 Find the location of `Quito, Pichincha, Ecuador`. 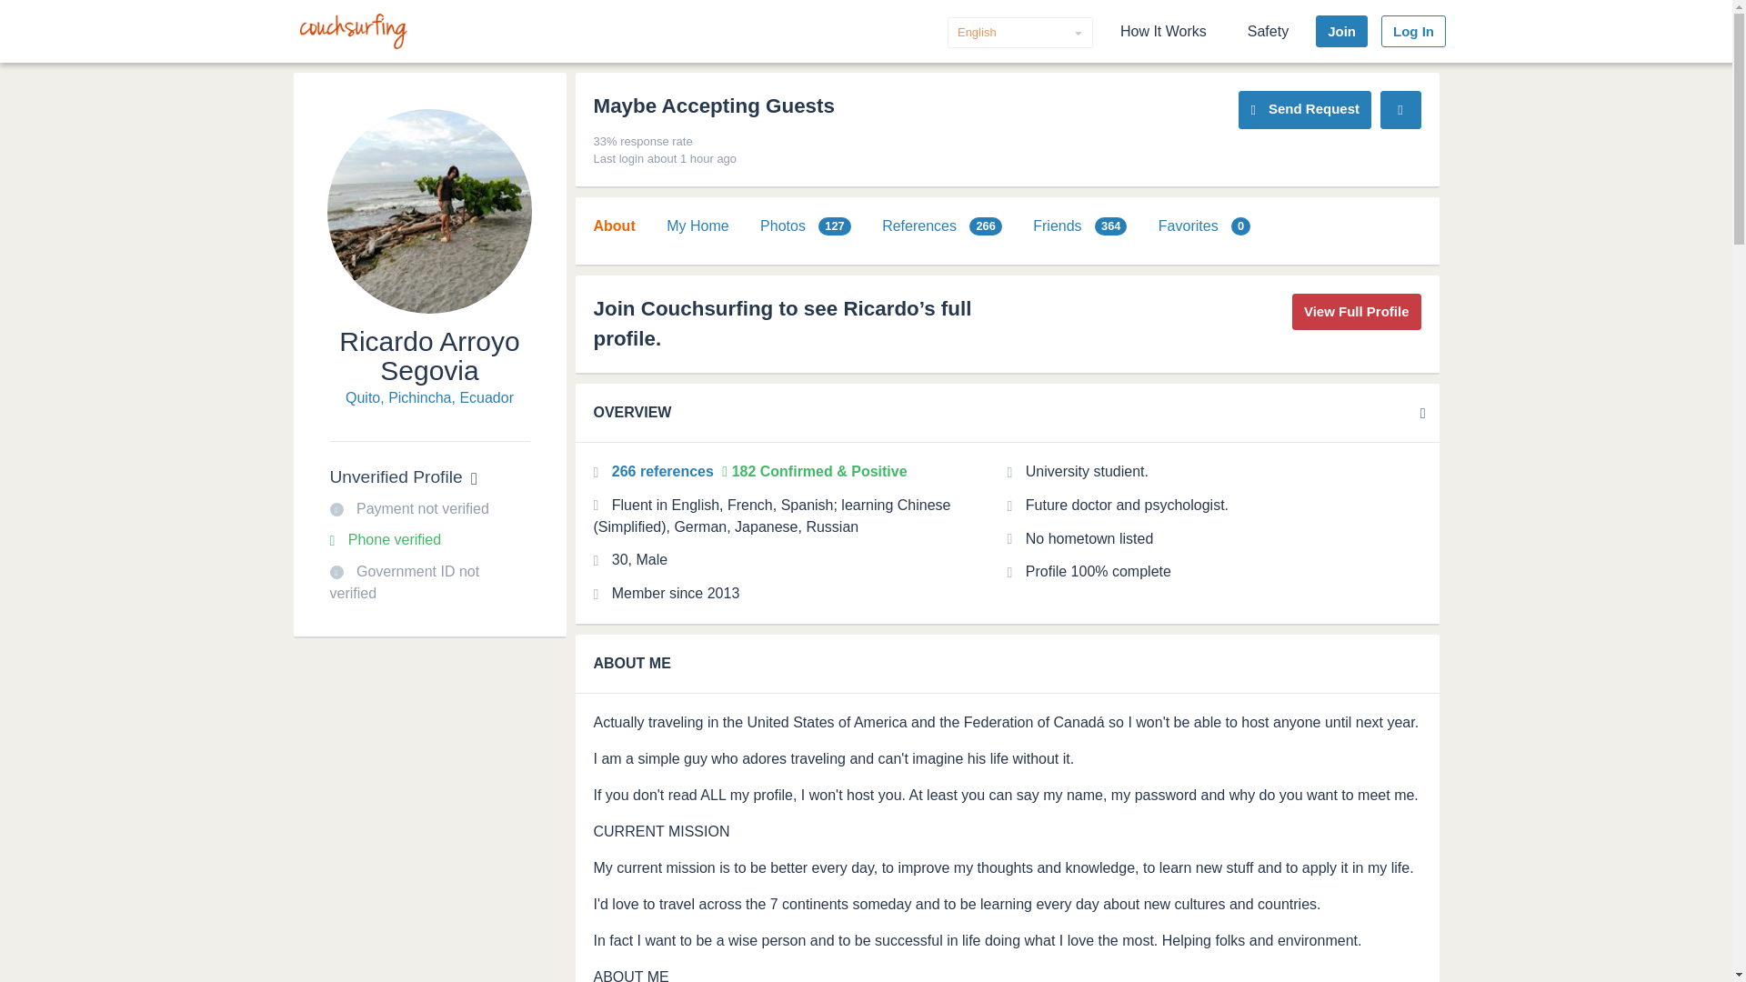

Quito, Pichincha, Ecuador is located at coordinates (429, 398).